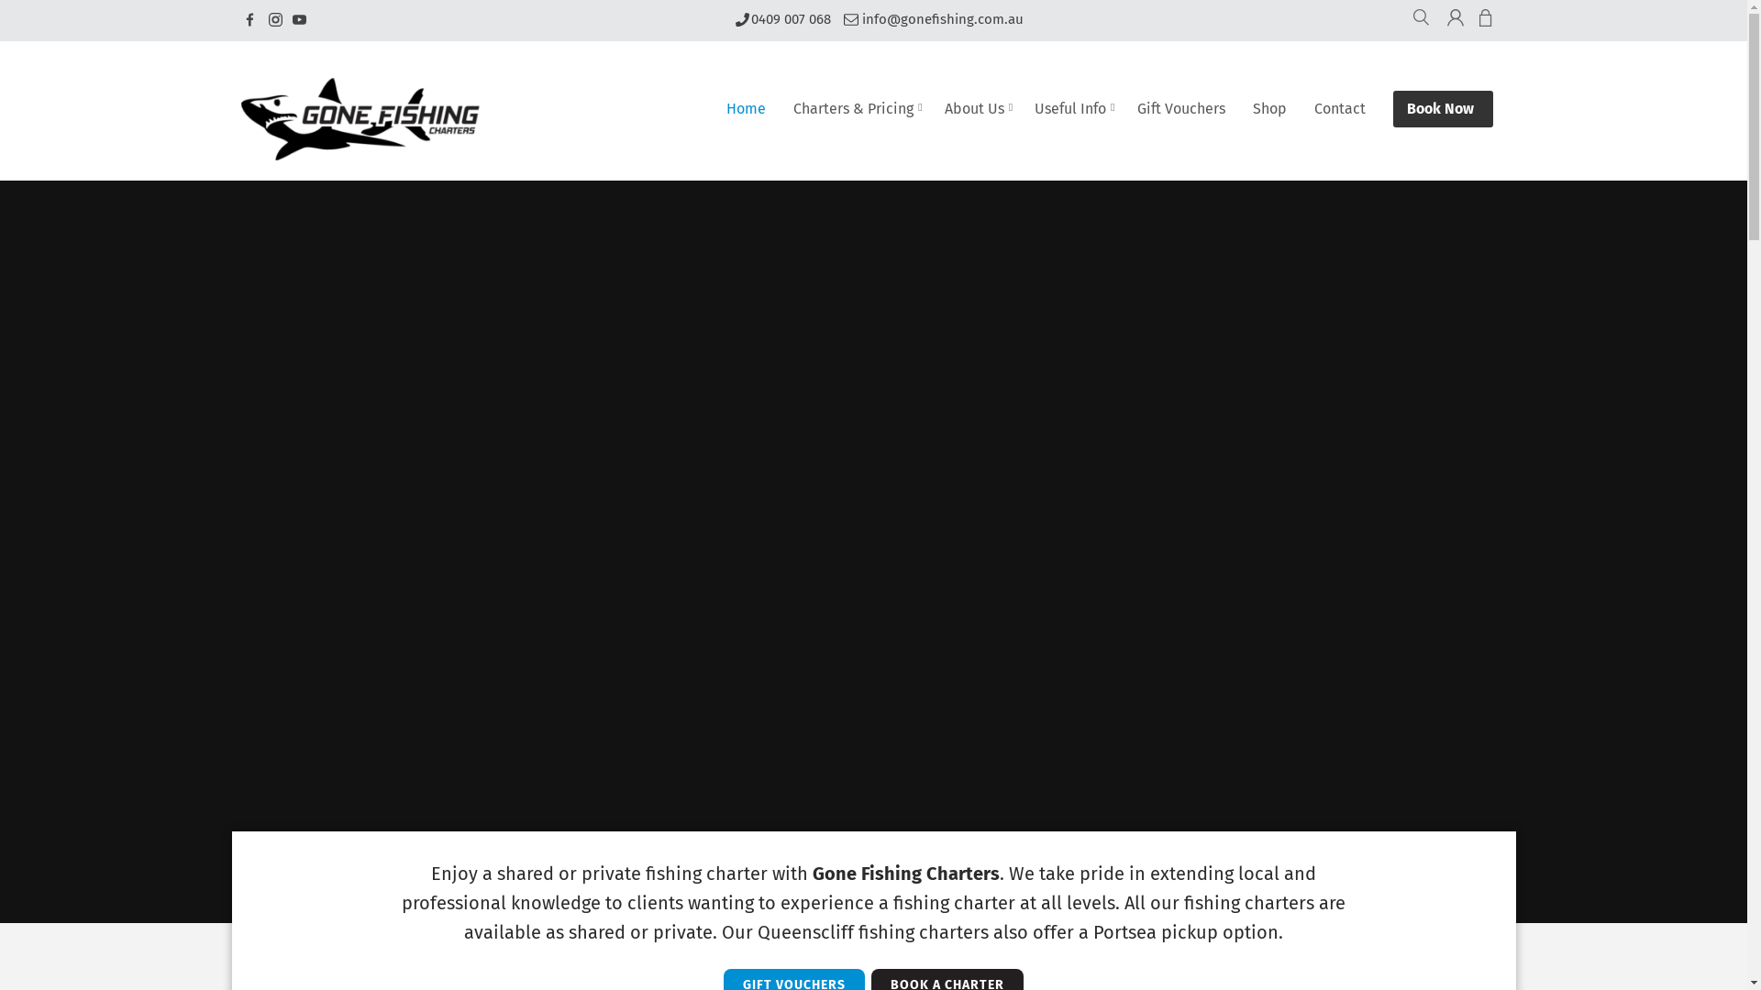 This screenshot has height=990, width=1761. Describe the element at coordinates (1075, 110) in the screenshot. I see `Useful Info` at that location.